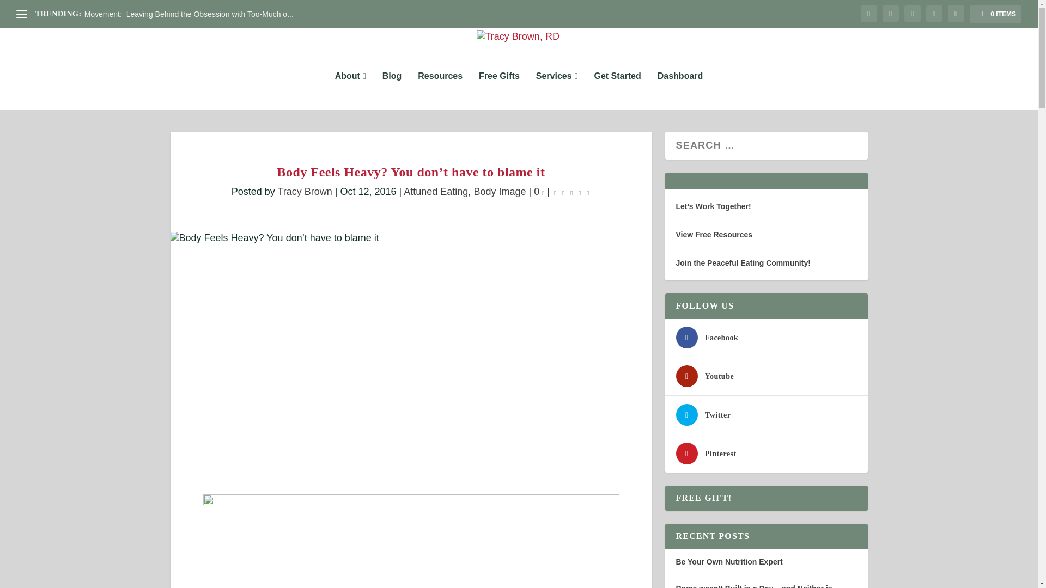  I want to click on 0 ITEMS, so click(995, 14).